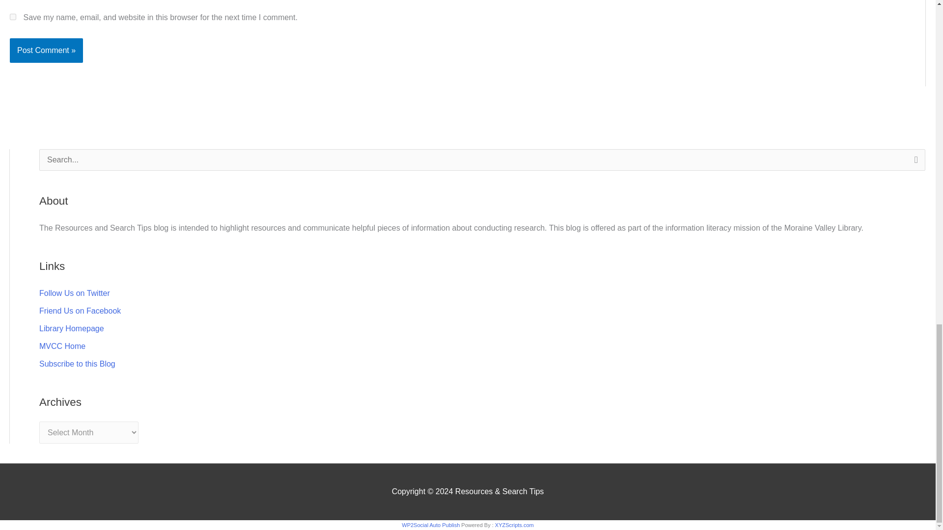 Image resolution: width=943 pixels, height=530 pixels. I want to click on Follow Us on Twitter, so click(75, 292).